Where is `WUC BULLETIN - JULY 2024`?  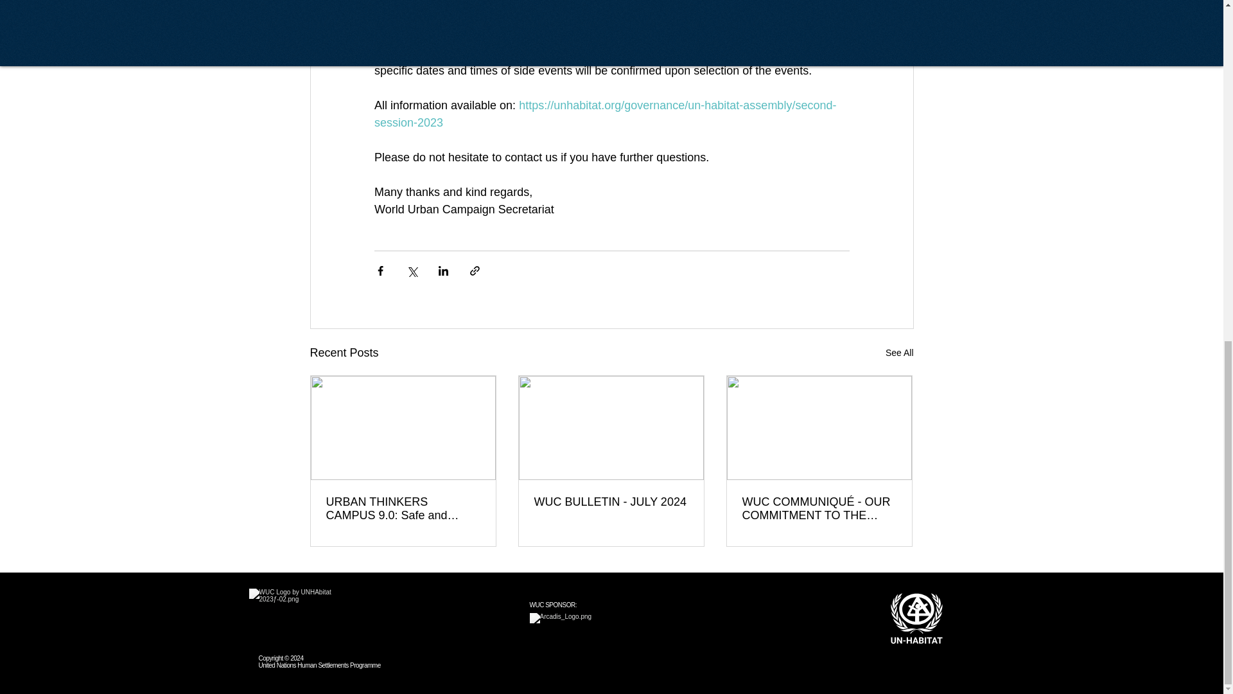
WUC BULLETIN - JULY 2024 is located at coordinates (611, 502).